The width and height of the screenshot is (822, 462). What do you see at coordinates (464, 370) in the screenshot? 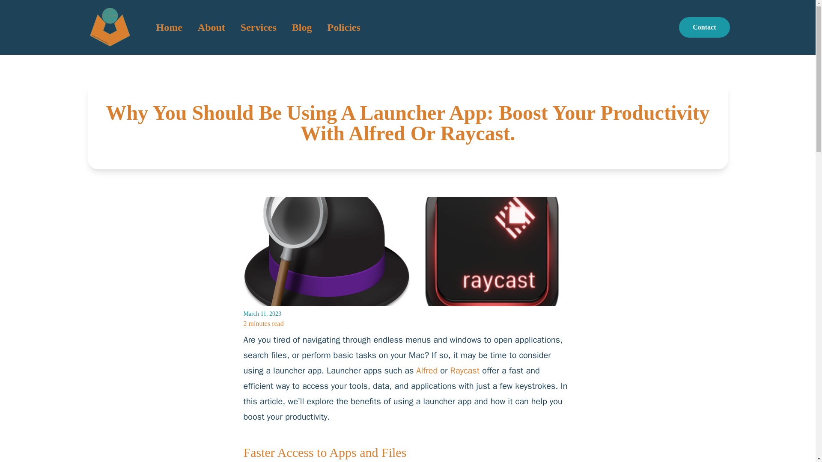
I see `Raycast` at bounding box center [464, 370].